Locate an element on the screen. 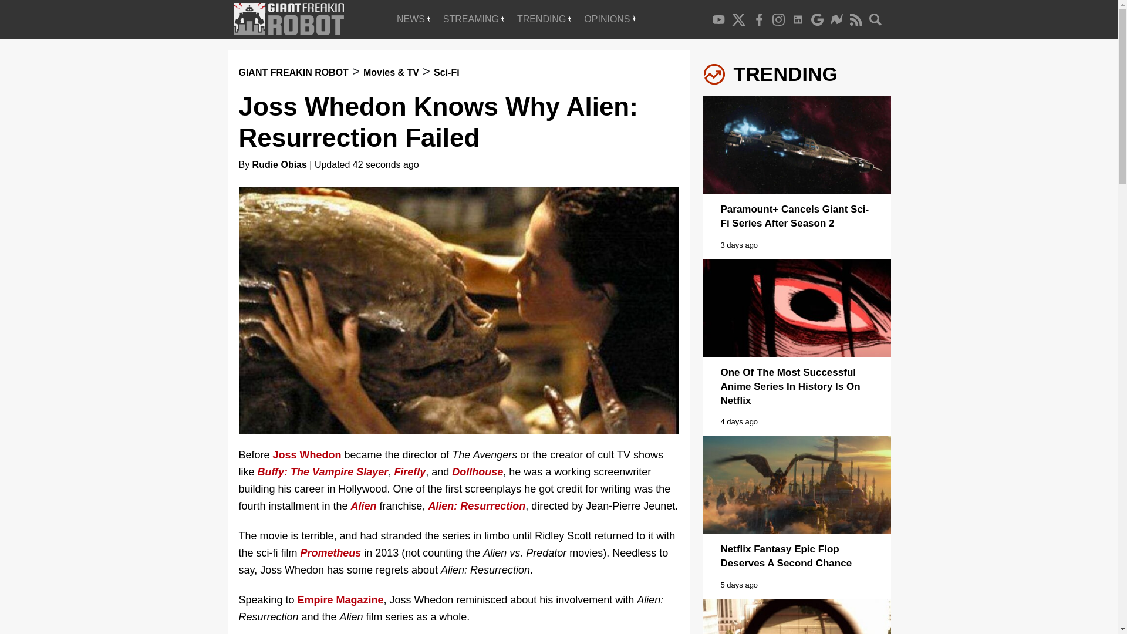  Sci-Fi is located at coordinates (447, 72).